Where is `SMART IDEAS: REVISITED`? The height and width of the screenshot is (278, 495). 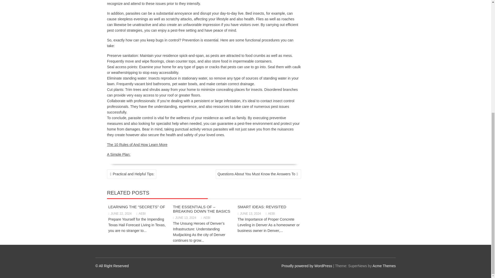 SMART IDEAS: REVISITED is located at coordinates (262, 207).